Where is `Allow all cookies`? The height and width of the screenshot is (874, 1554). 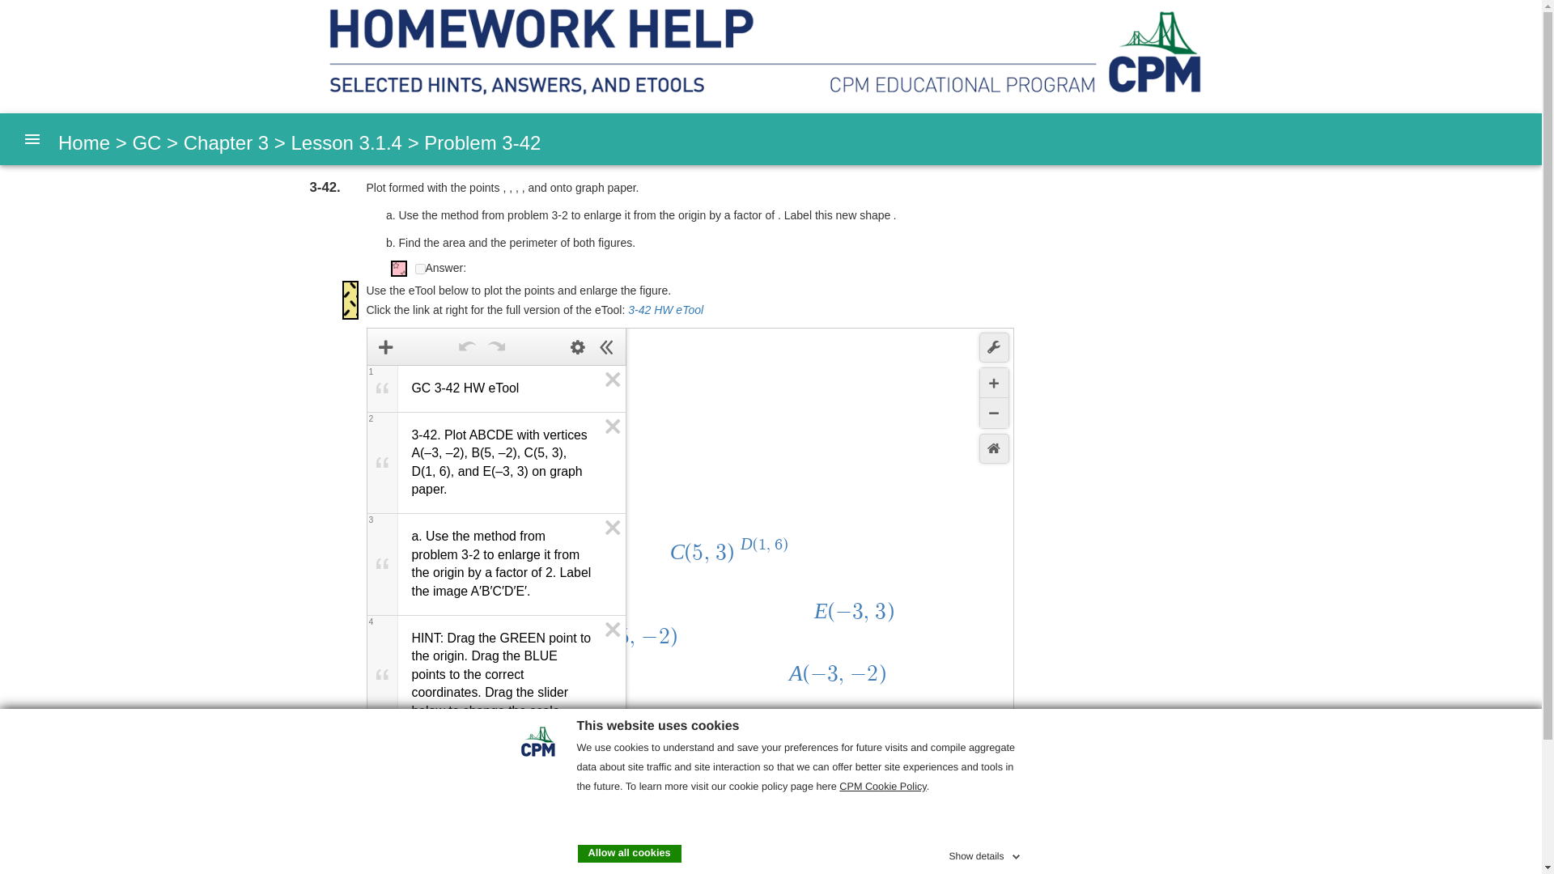
Allow all cookies is located at coordinates (630, 853).